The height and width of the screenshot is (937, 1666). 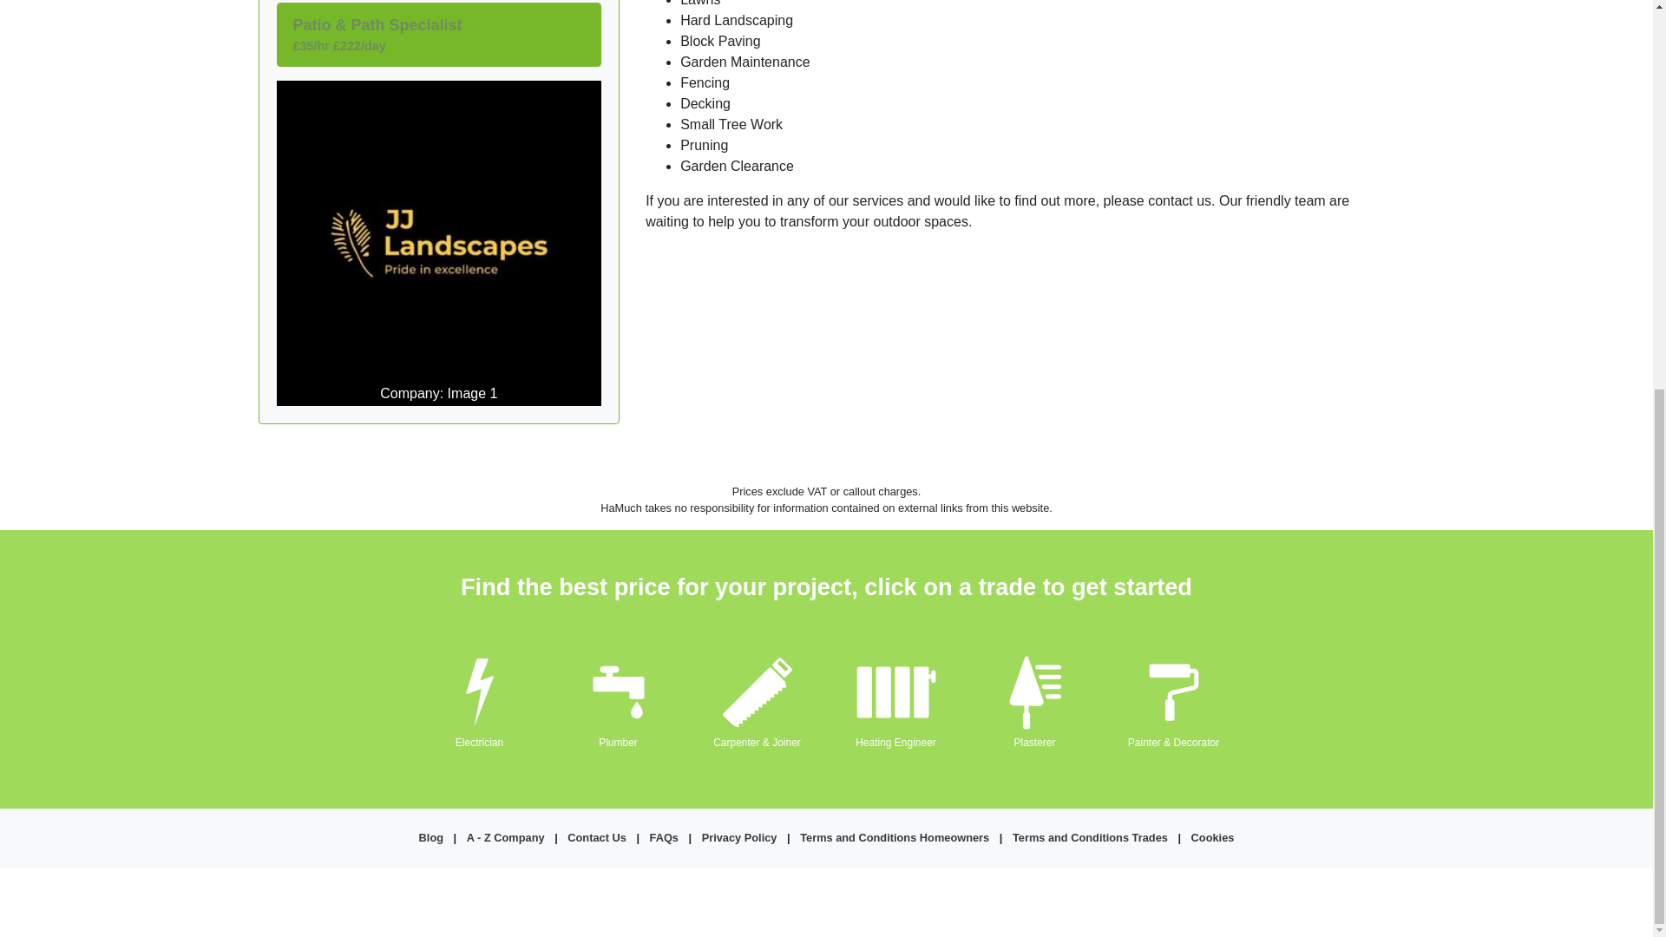 What do you see at coordinates (895, 742) in the screenshot?
I see `Heating Engineers with rates to get quotes` at bounding box center [895, 742].